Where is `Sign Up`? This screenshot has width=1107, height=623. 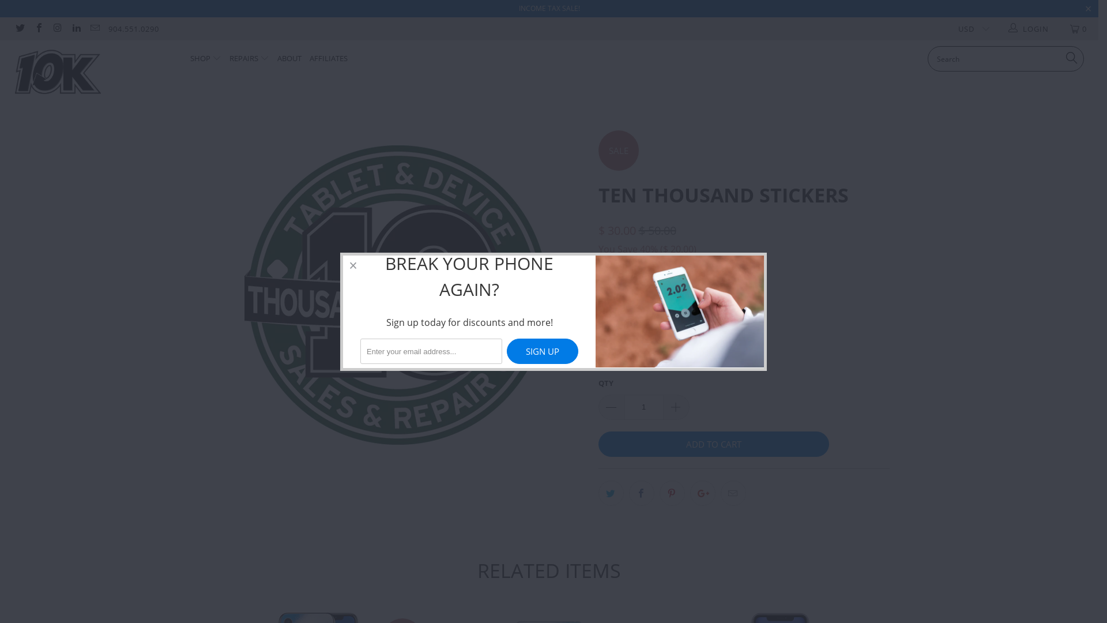 Sign Up is located at coordinates (542, 351).